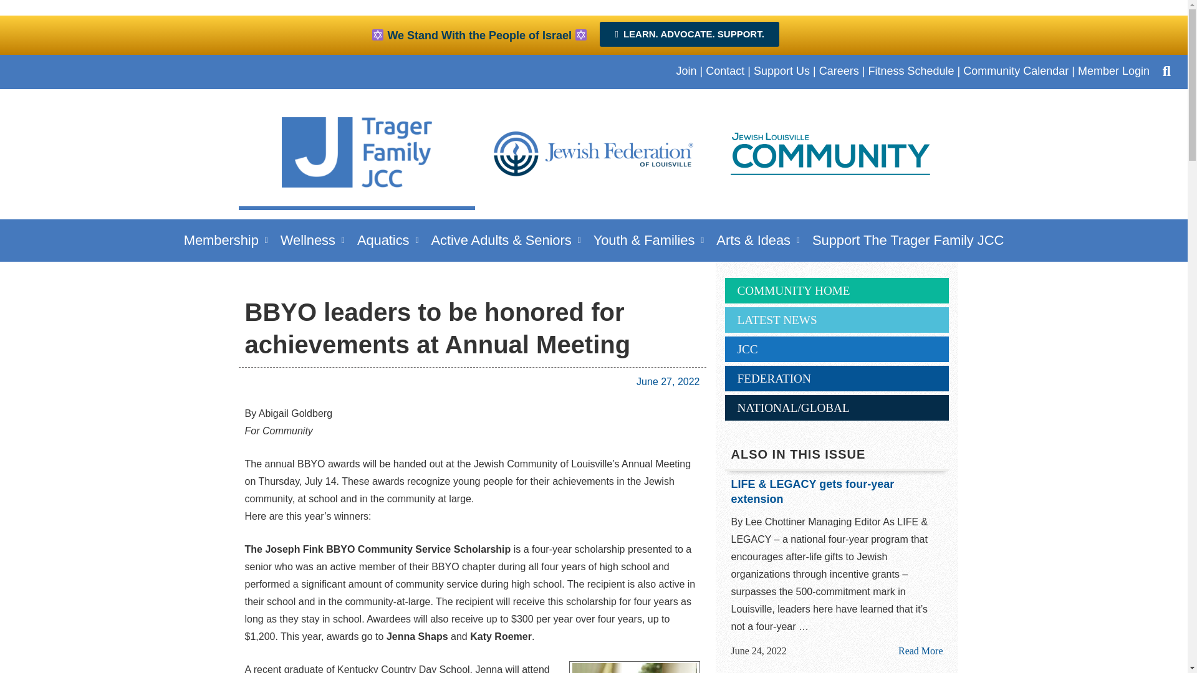 The image size is (1197, 673). I want to click on Support Us, so click(782, 71).